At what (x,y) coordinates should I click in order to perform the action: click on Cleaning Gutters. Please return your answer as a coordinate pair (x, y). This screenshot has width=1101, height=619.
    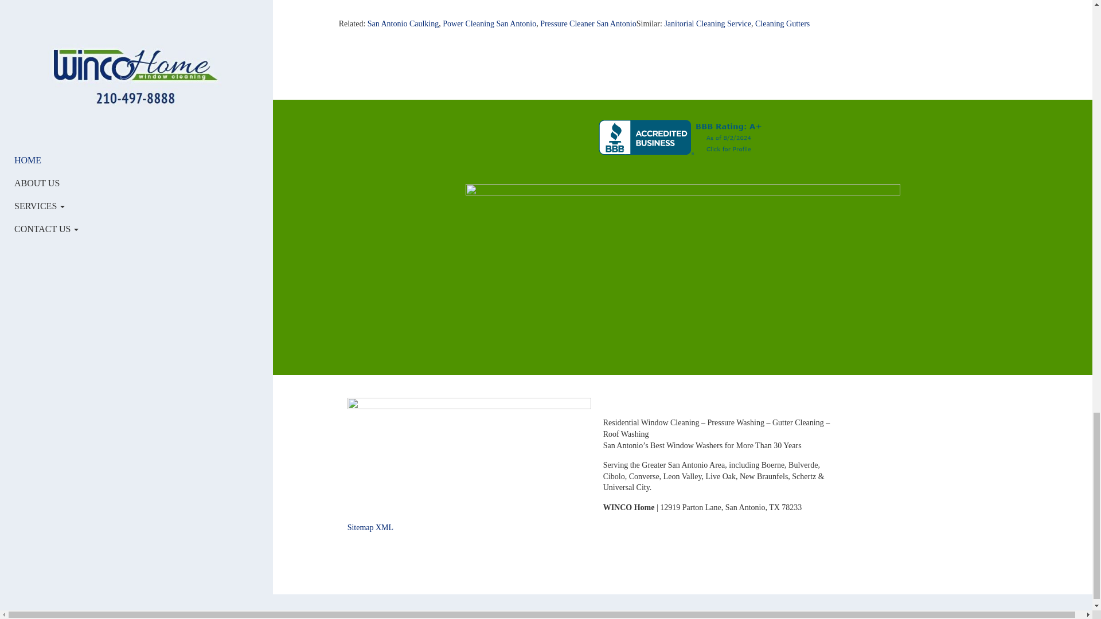
    Looking at the image, I should click on (782, 23).